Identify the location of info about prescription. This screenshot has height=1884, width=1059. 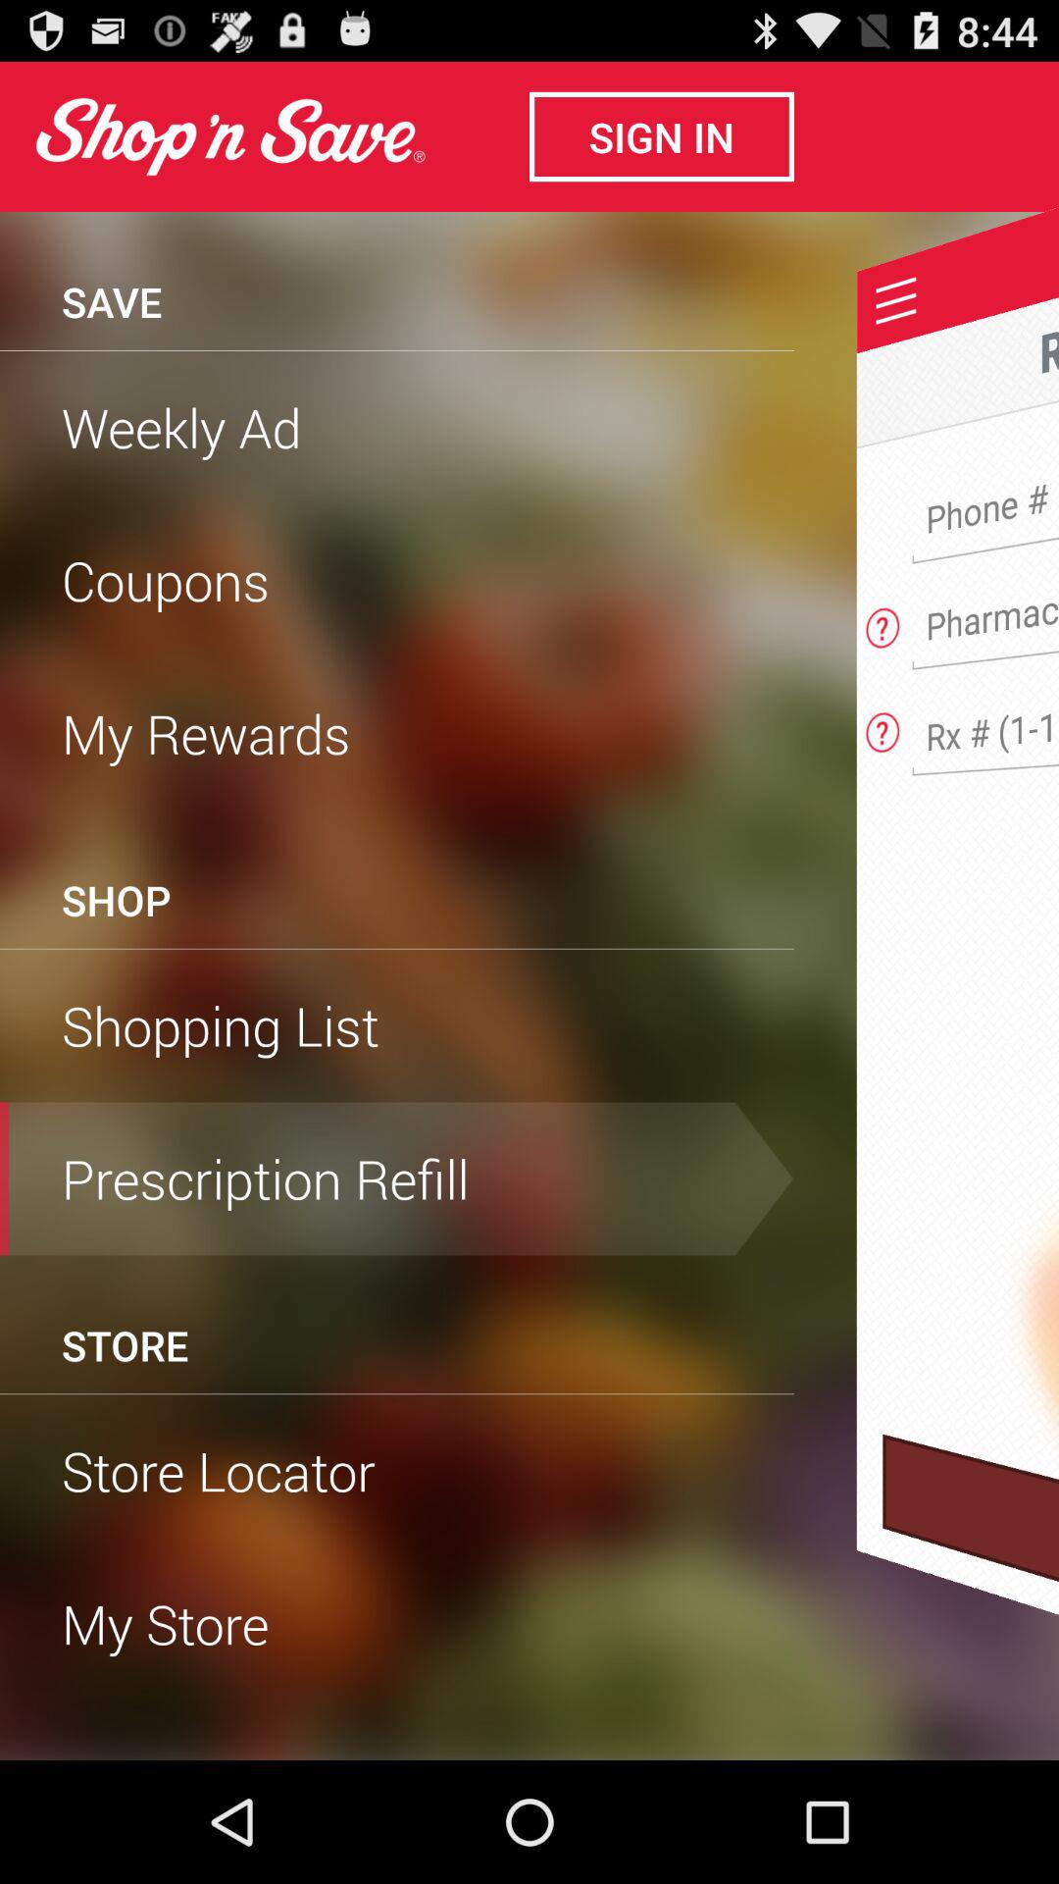
(882, 726).